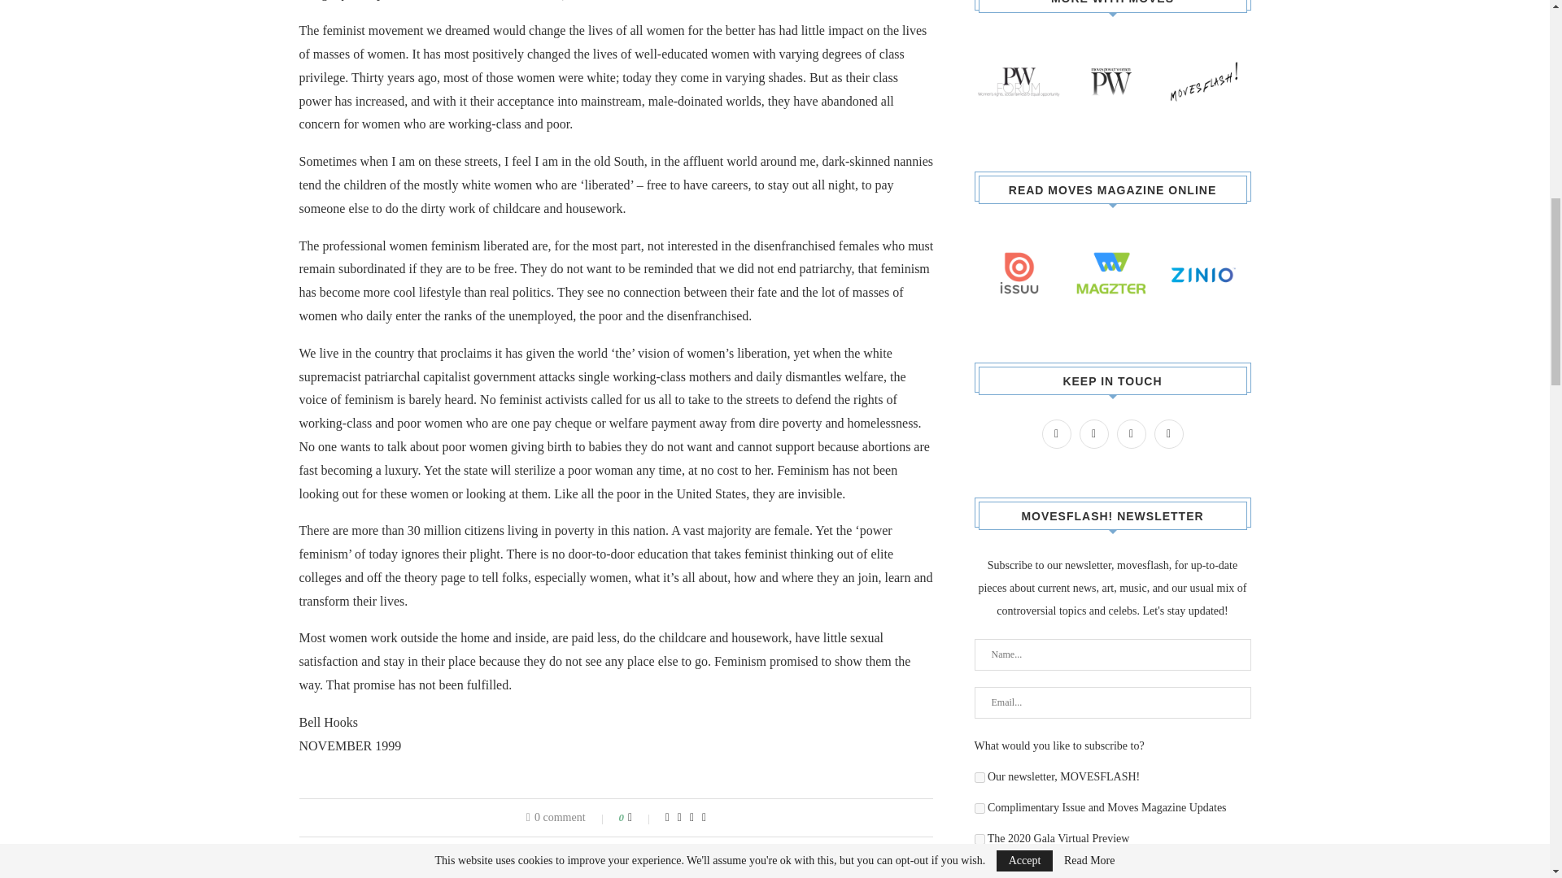 The image size is (1562, 878). I want to click on 746c20e49d, so click(980, 777).